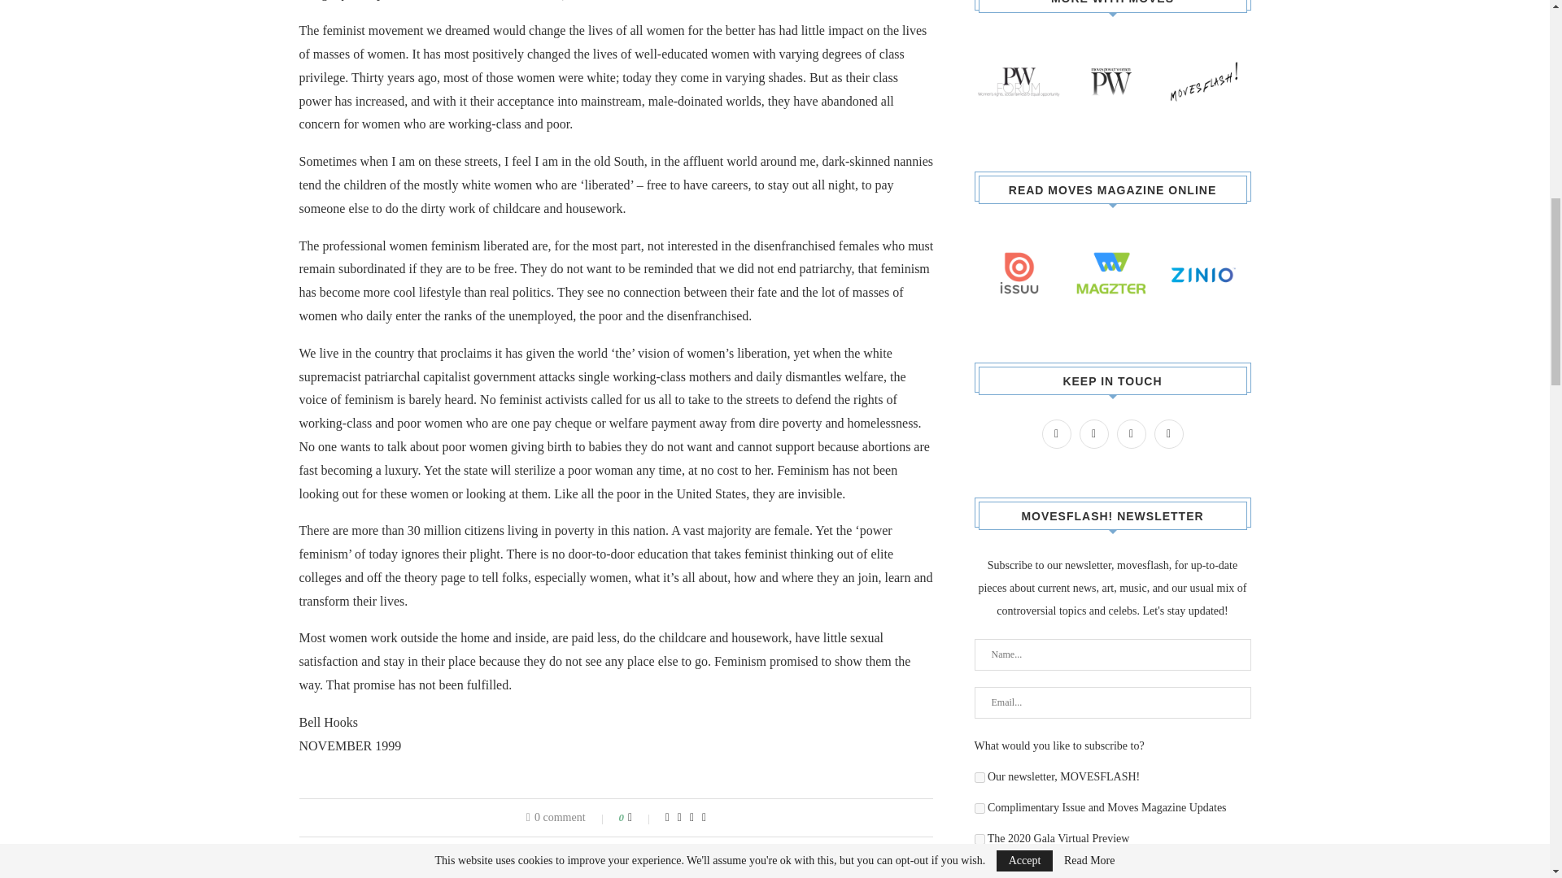 The image size is (1562, 878). I want to click on 746c20e49d, so click(980, 777).